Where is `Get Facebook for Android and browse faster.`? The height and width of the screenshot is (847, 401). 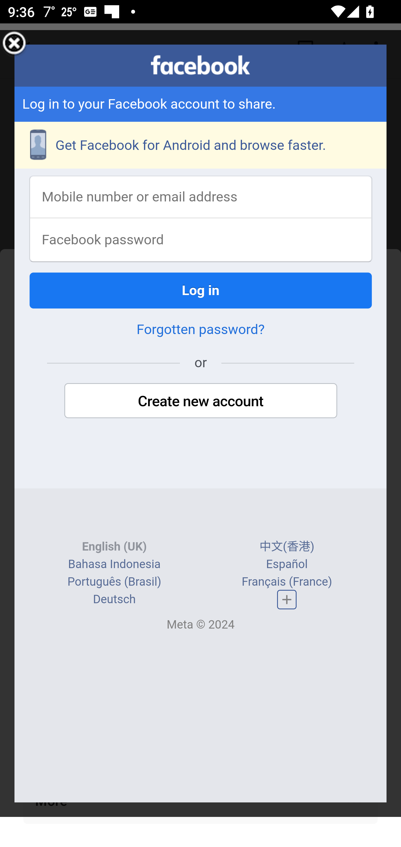
Get Facebook for Android and browse faster. is located at coordinates (201, 146).